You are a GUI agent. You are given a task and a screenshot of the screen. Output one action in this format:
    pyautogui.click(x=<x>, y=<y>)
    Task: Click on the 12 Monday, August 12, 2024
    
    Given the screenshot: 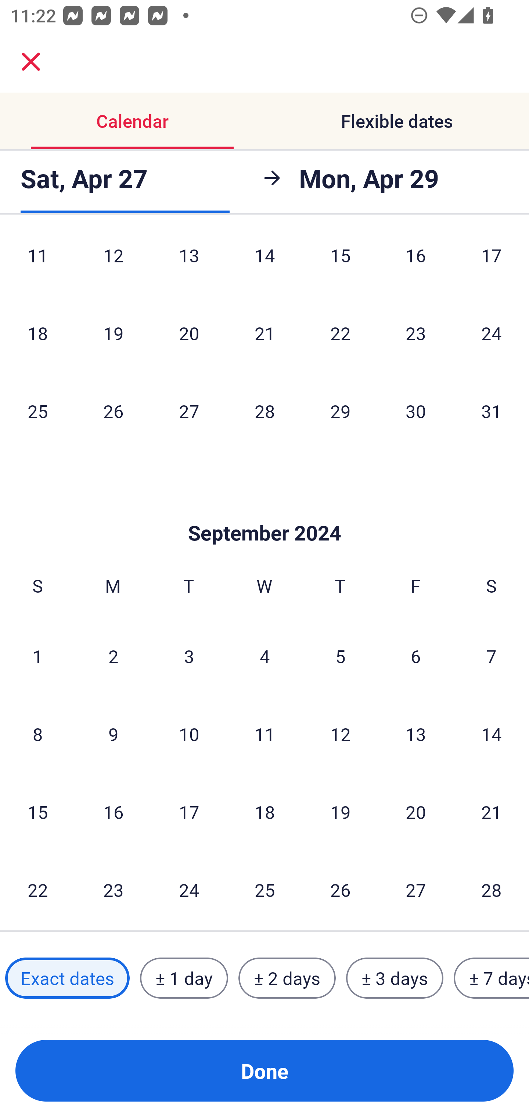 What is the action you would take?
    pyautogui.click(x=113, y=264)
    